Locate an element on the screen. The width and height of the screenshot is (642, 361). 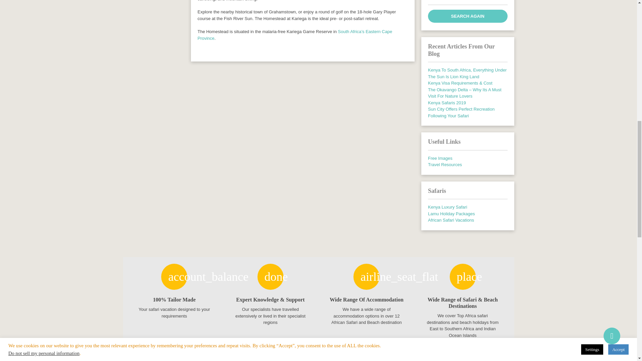
Search again is located at coordinates (468, 16).